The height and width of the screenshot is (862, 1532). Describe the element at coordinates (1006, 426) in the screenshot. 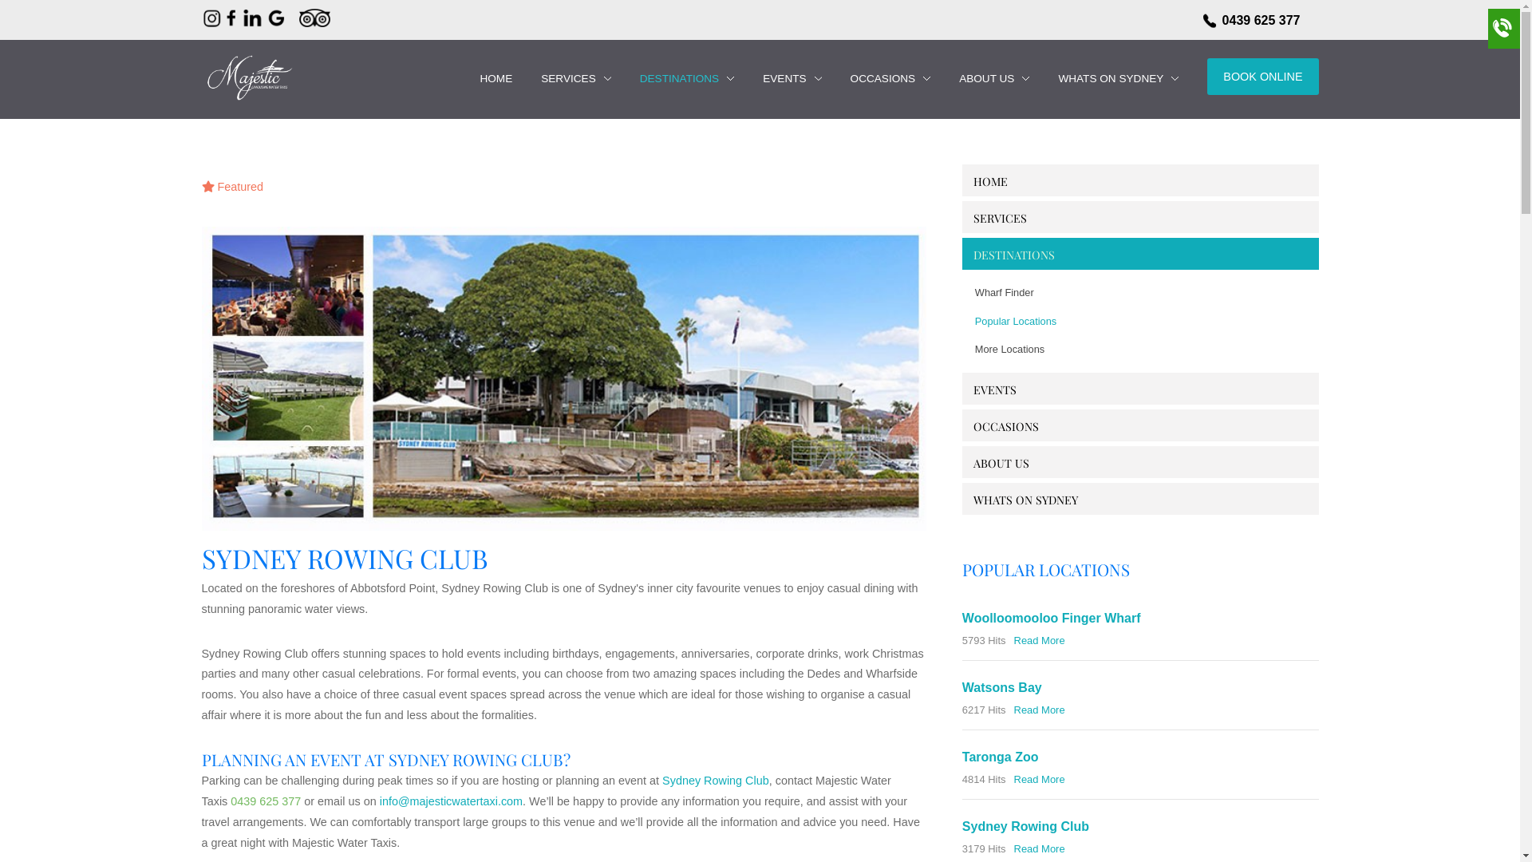

I see `OCCASIONS` at that location.